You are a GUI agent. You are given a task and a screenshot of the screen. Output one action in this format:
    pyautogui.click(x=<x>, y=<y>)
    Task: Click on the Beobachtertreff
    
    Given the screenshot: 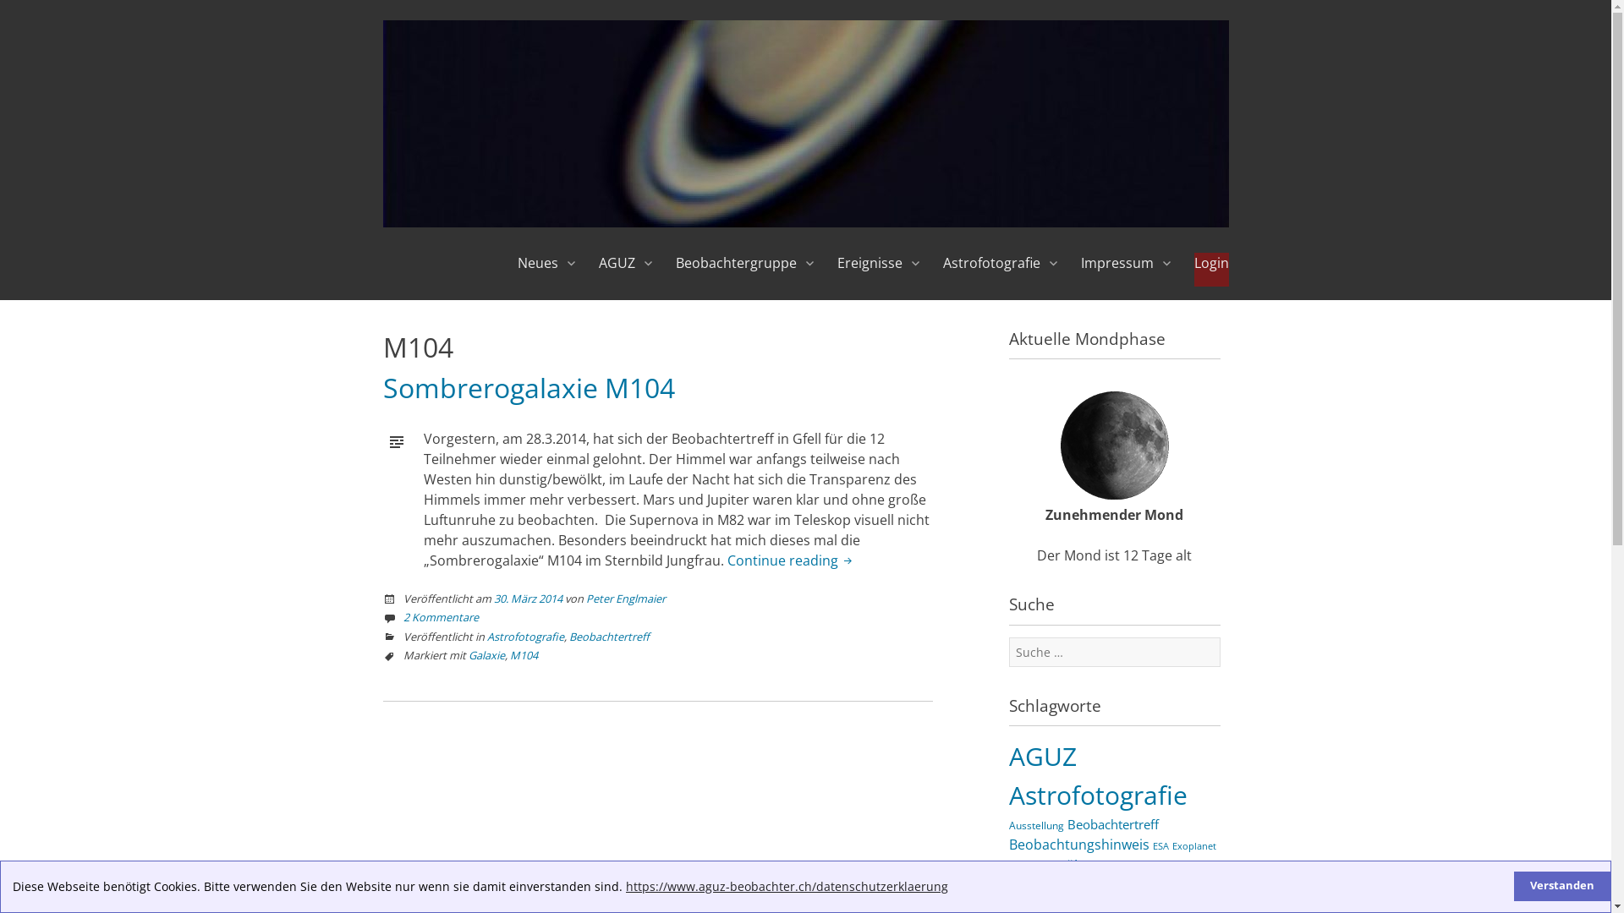 What is the action you would take?
    pyautogui.click(x=1113, y=824)
    